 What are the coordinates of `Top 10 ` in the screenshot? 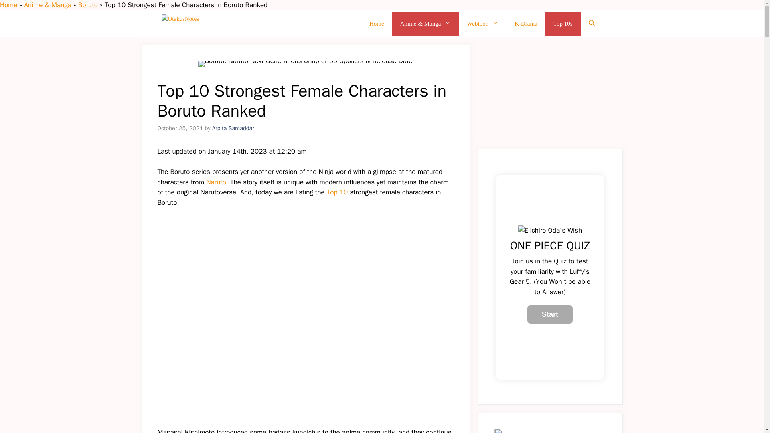 It's located at (338, 192).